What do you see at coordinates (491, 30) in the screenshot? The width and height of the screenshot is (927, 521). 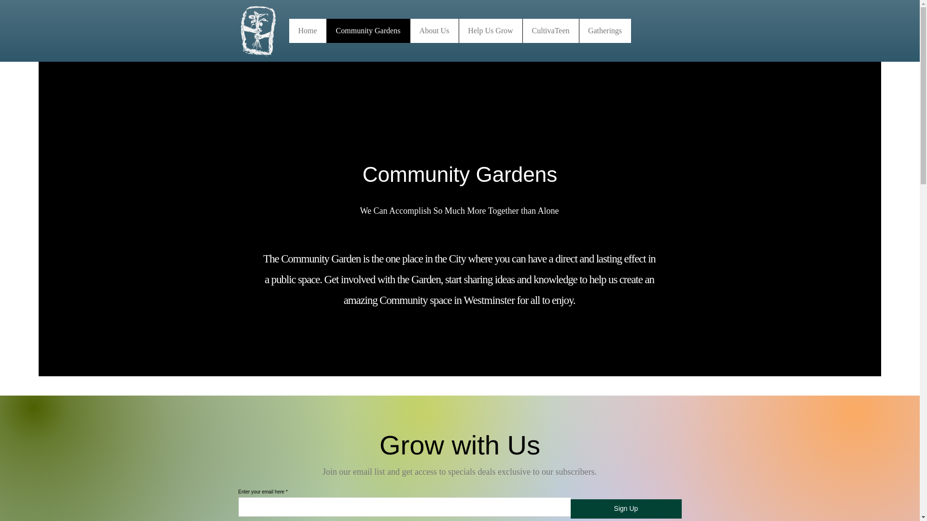 I see `Help Us Grow` at bounding box center [491, 30].